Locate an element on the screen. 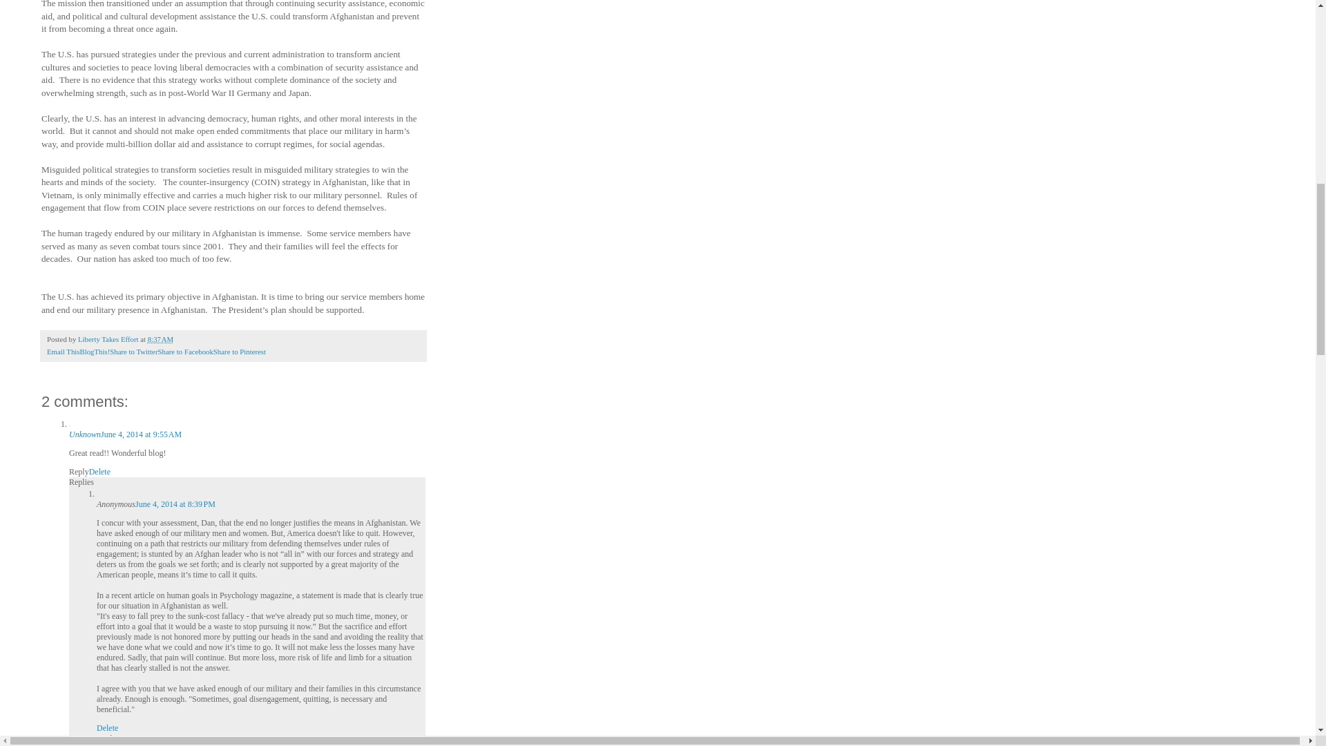  permanent link is located at coordinates (160, 338).